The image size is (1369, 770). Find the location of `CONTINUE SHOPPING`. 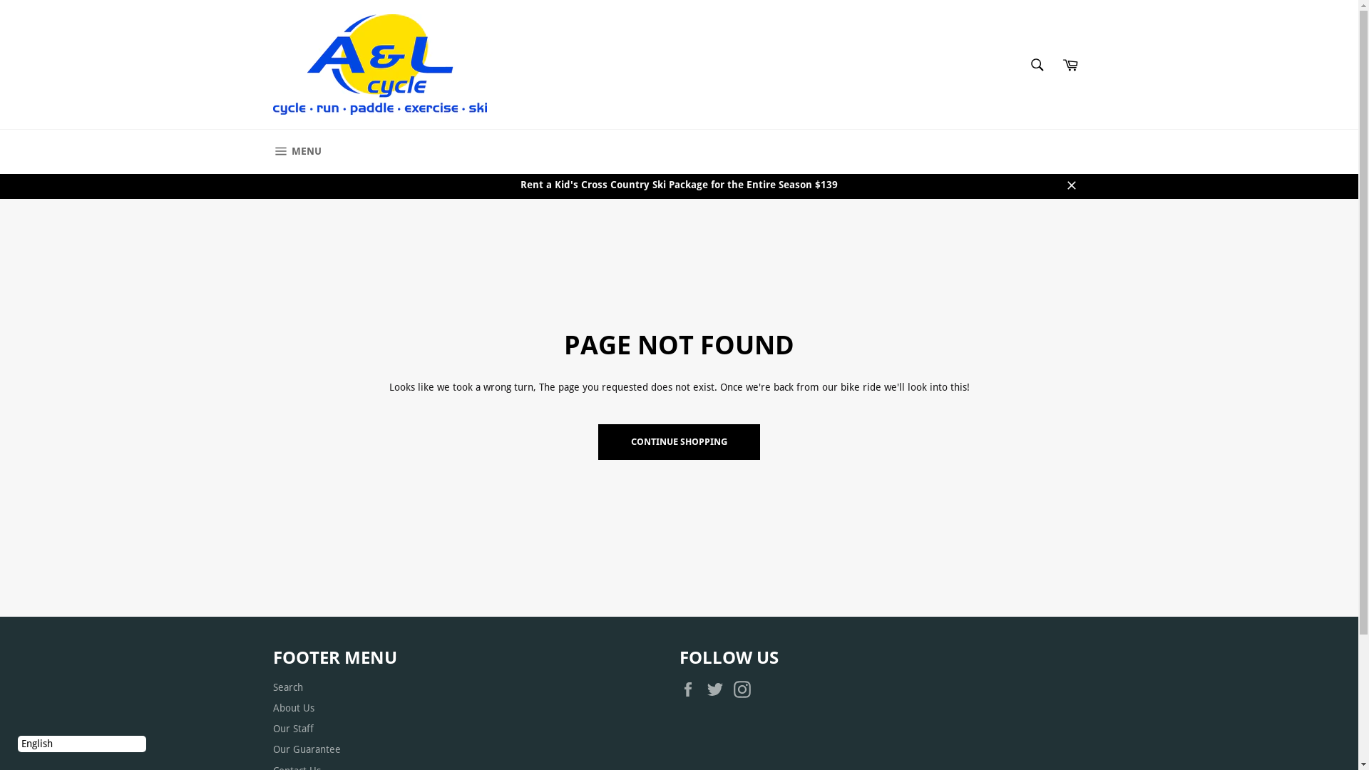

CONTINUE SHOPPING is located at coordinates (679, 442).